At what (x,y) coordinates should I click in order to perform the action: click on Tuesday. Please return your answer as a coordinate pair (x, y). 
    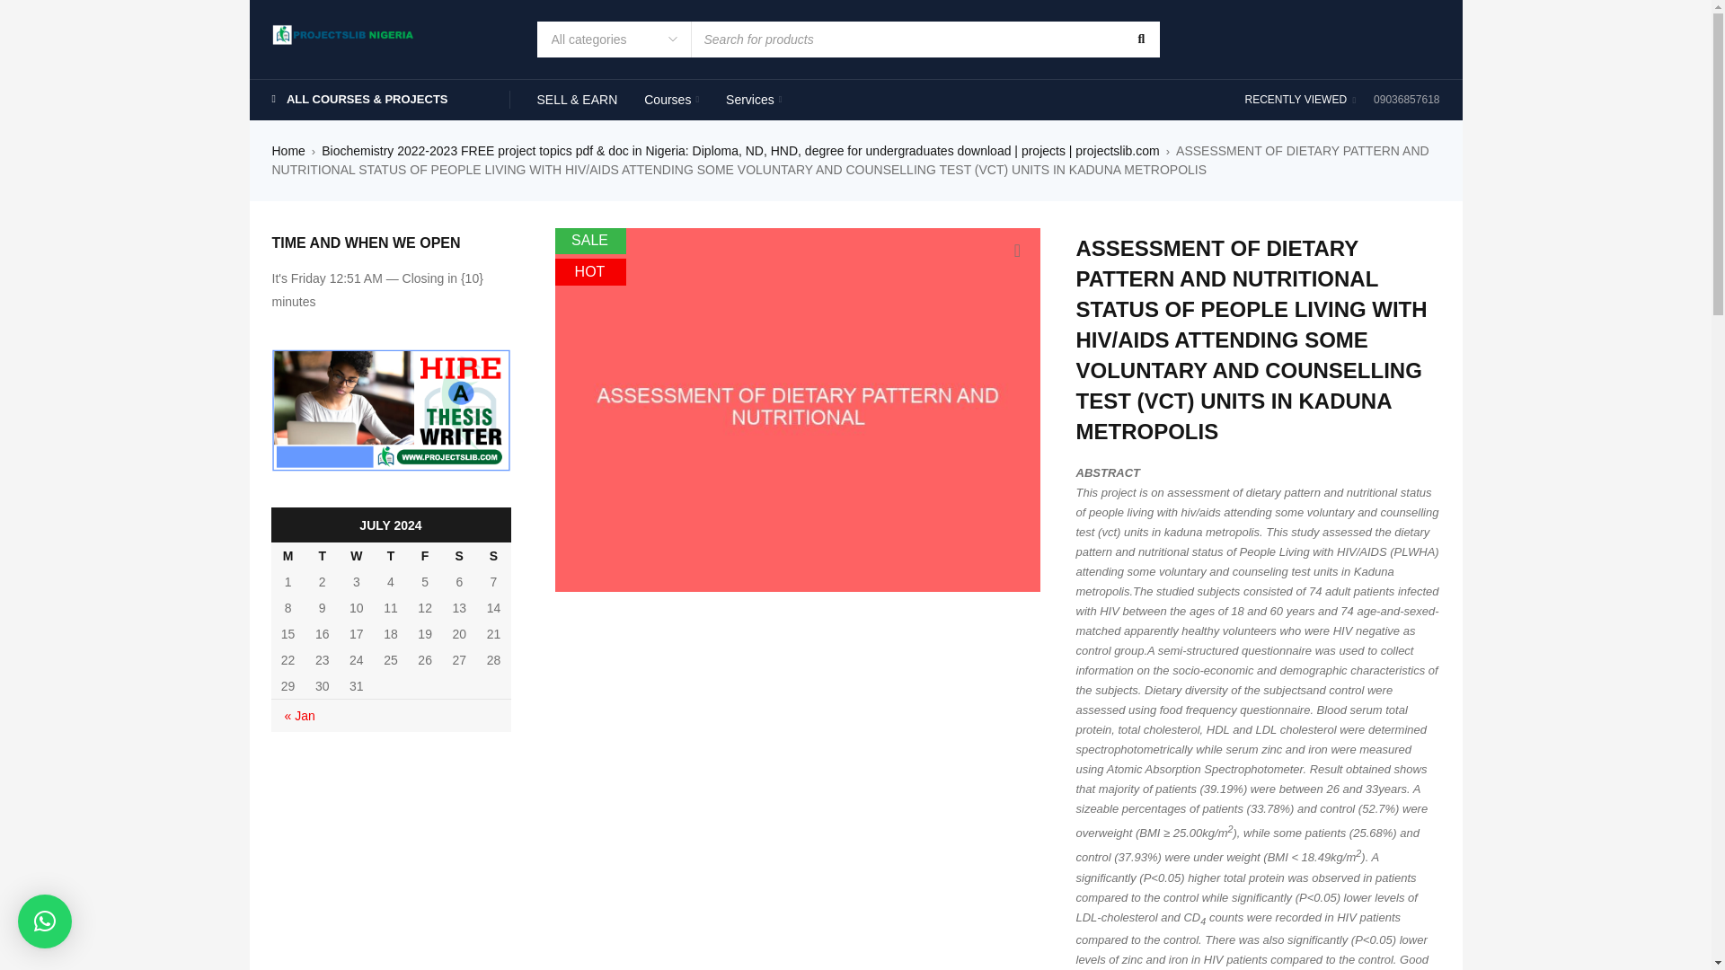
    Looking at the image, I should click on (322, 555).